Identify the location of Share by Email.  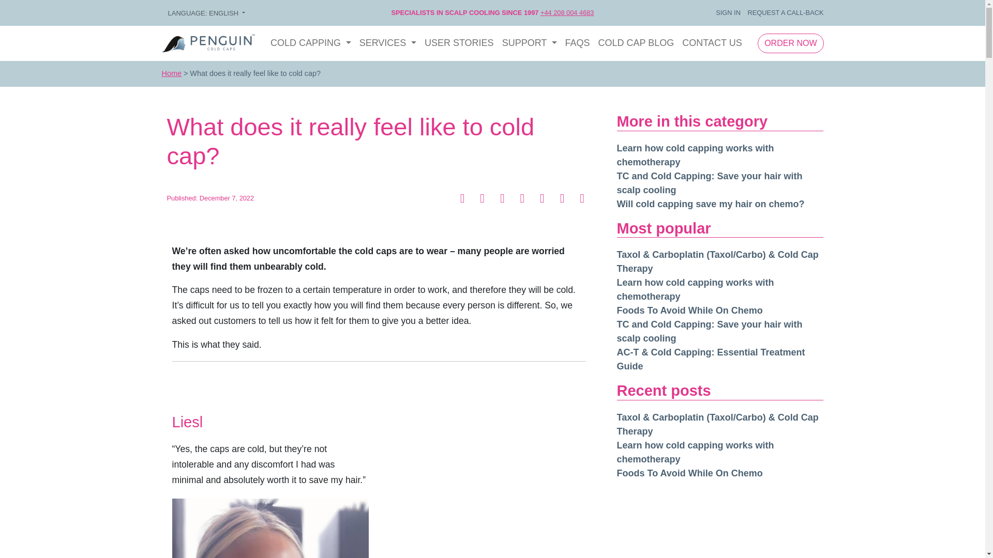
(582, 199).